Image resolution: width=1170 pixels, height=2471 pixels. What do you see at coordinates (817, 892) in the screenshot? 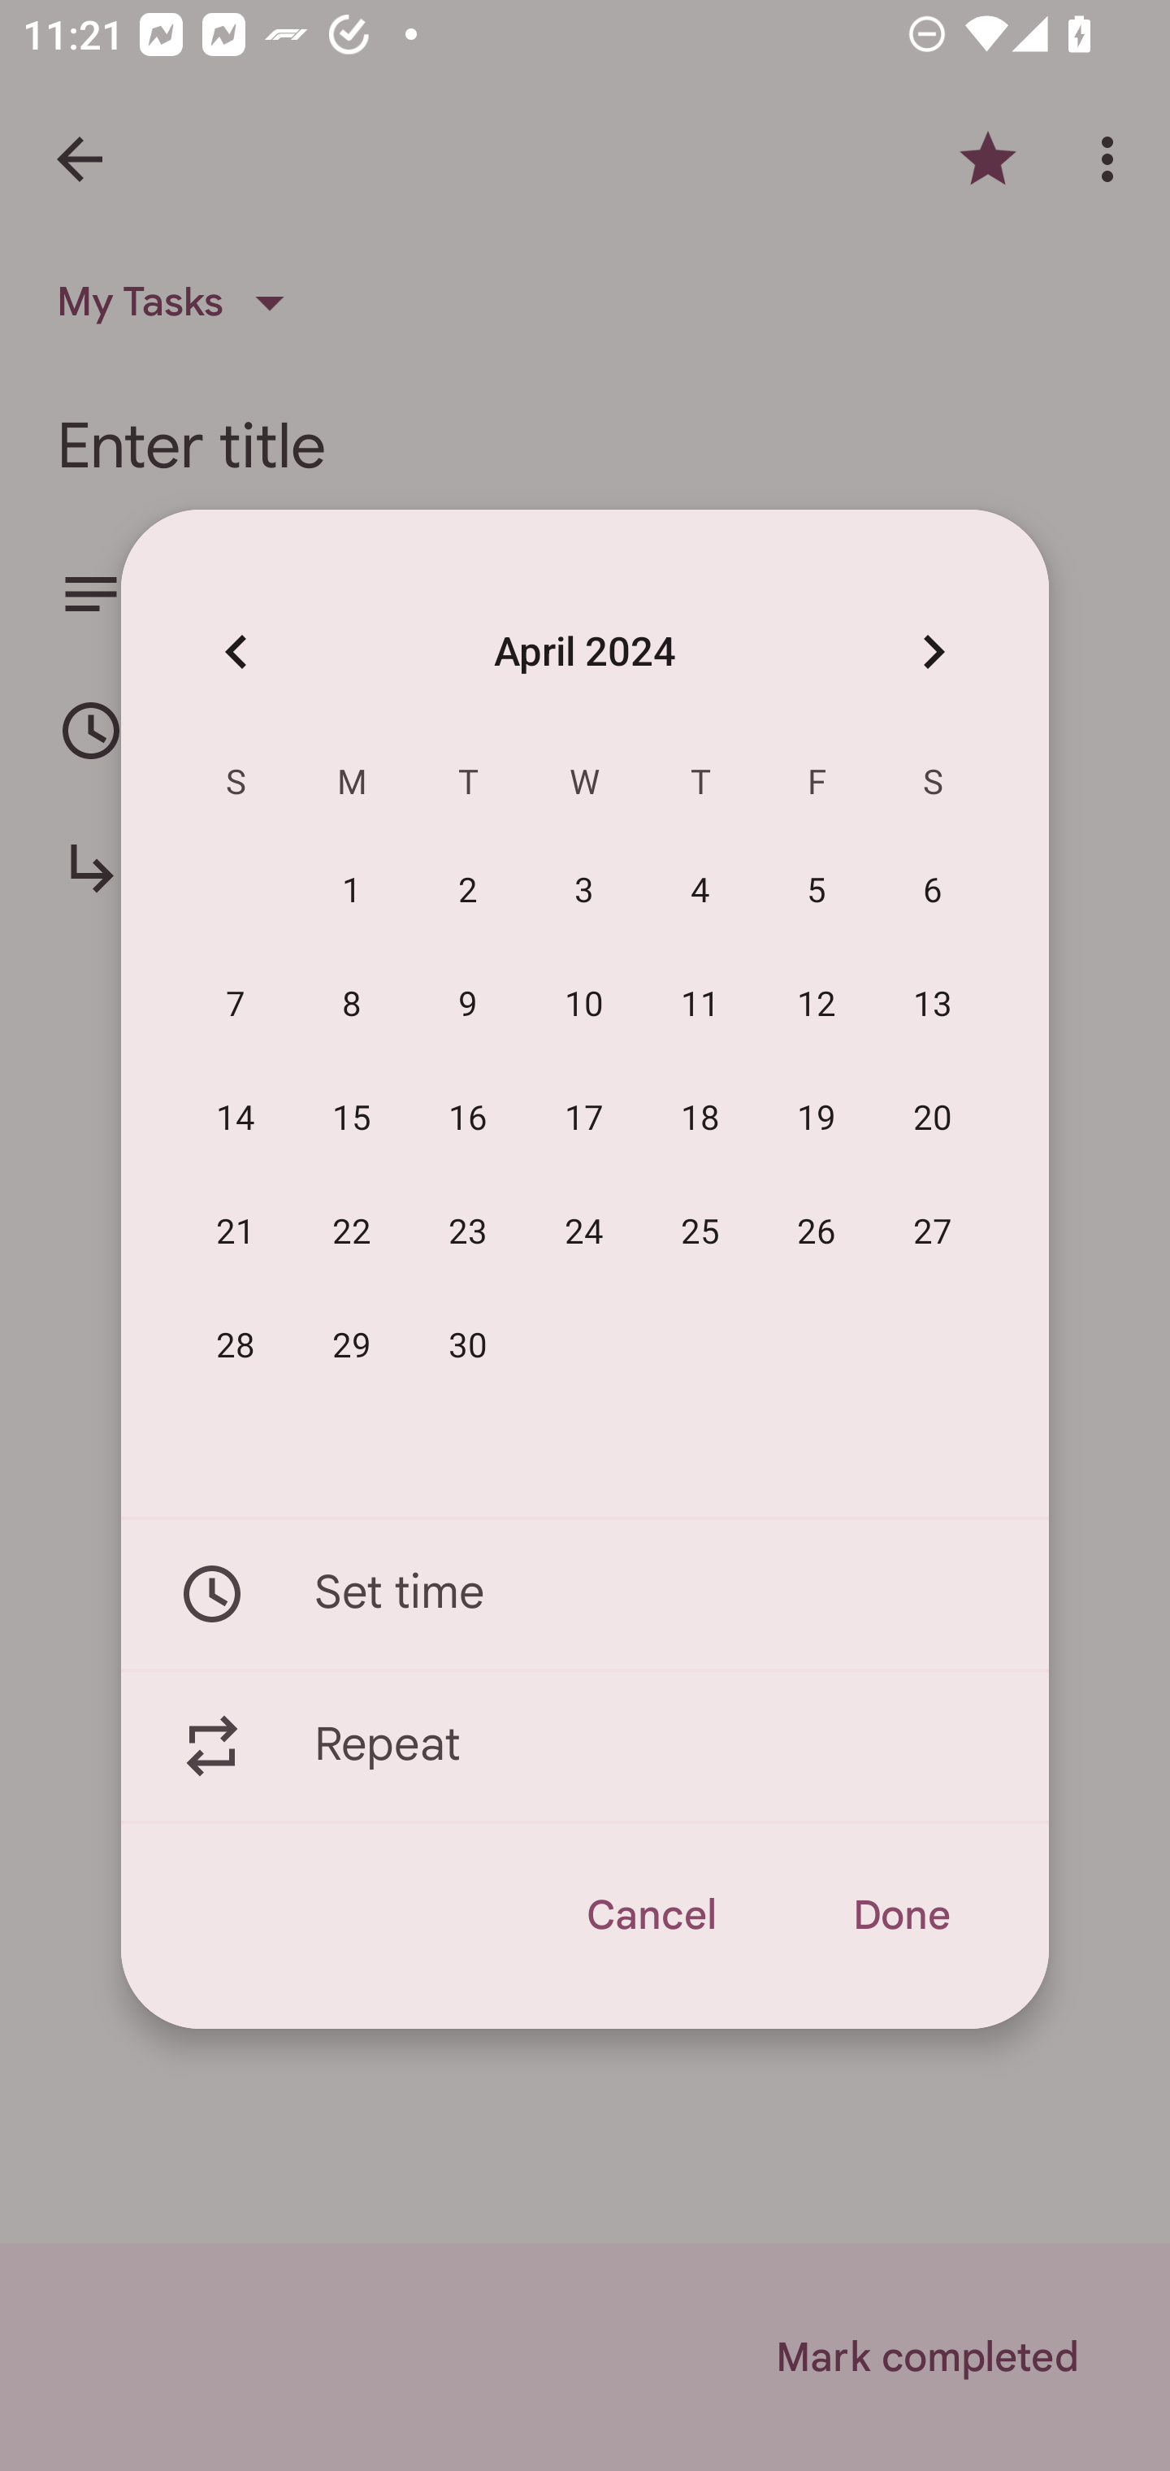
I see `5 05 April 2024` at bounding box center [817, 892].